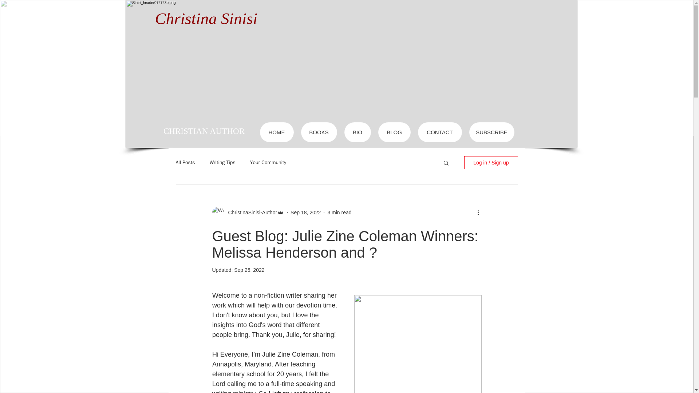  I want to click on BLOG, so click(394, 132).